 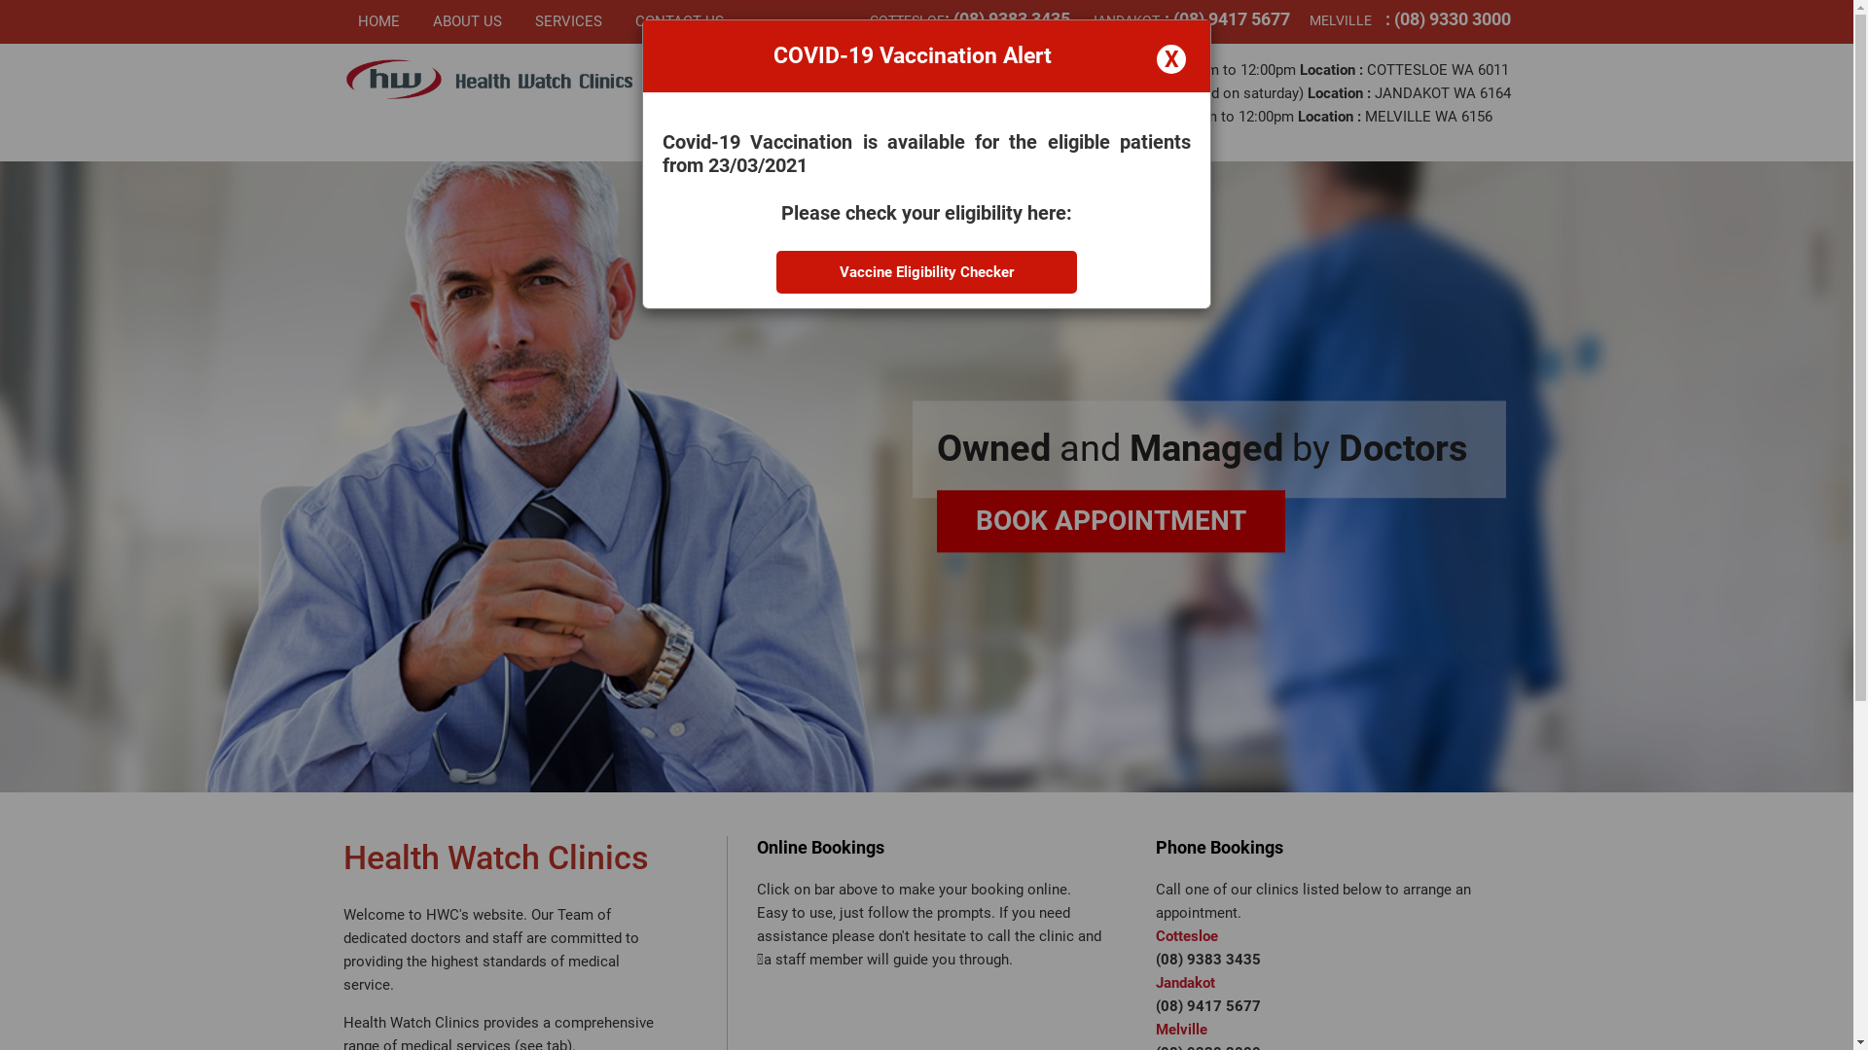 What do you see at coordinates (387, 21) in the screenshot?
I see `HOME` at bounding box center [387, 21].